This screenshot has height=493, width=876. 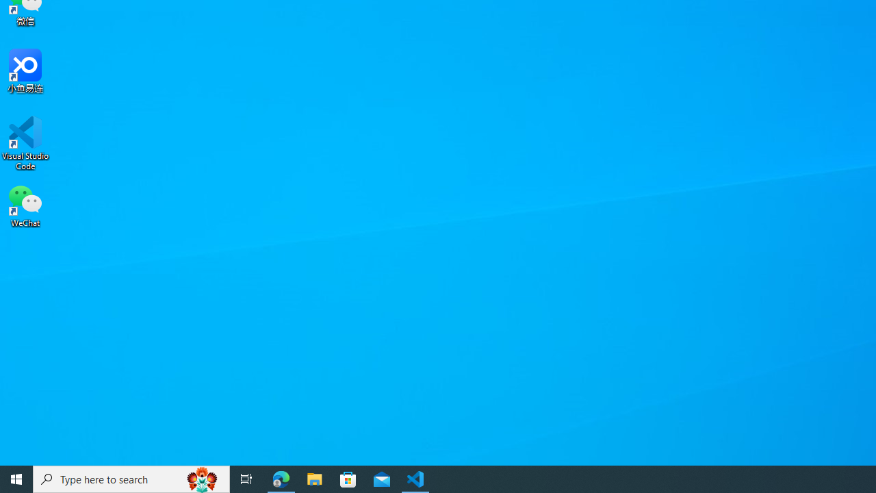 I want to click on Start, so click(x=16, y=479).